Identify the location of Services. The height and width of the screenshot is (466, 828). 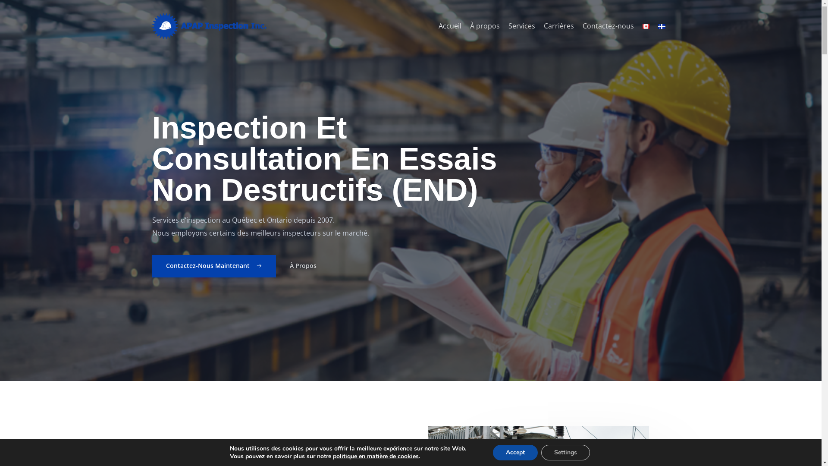
(521, 26).